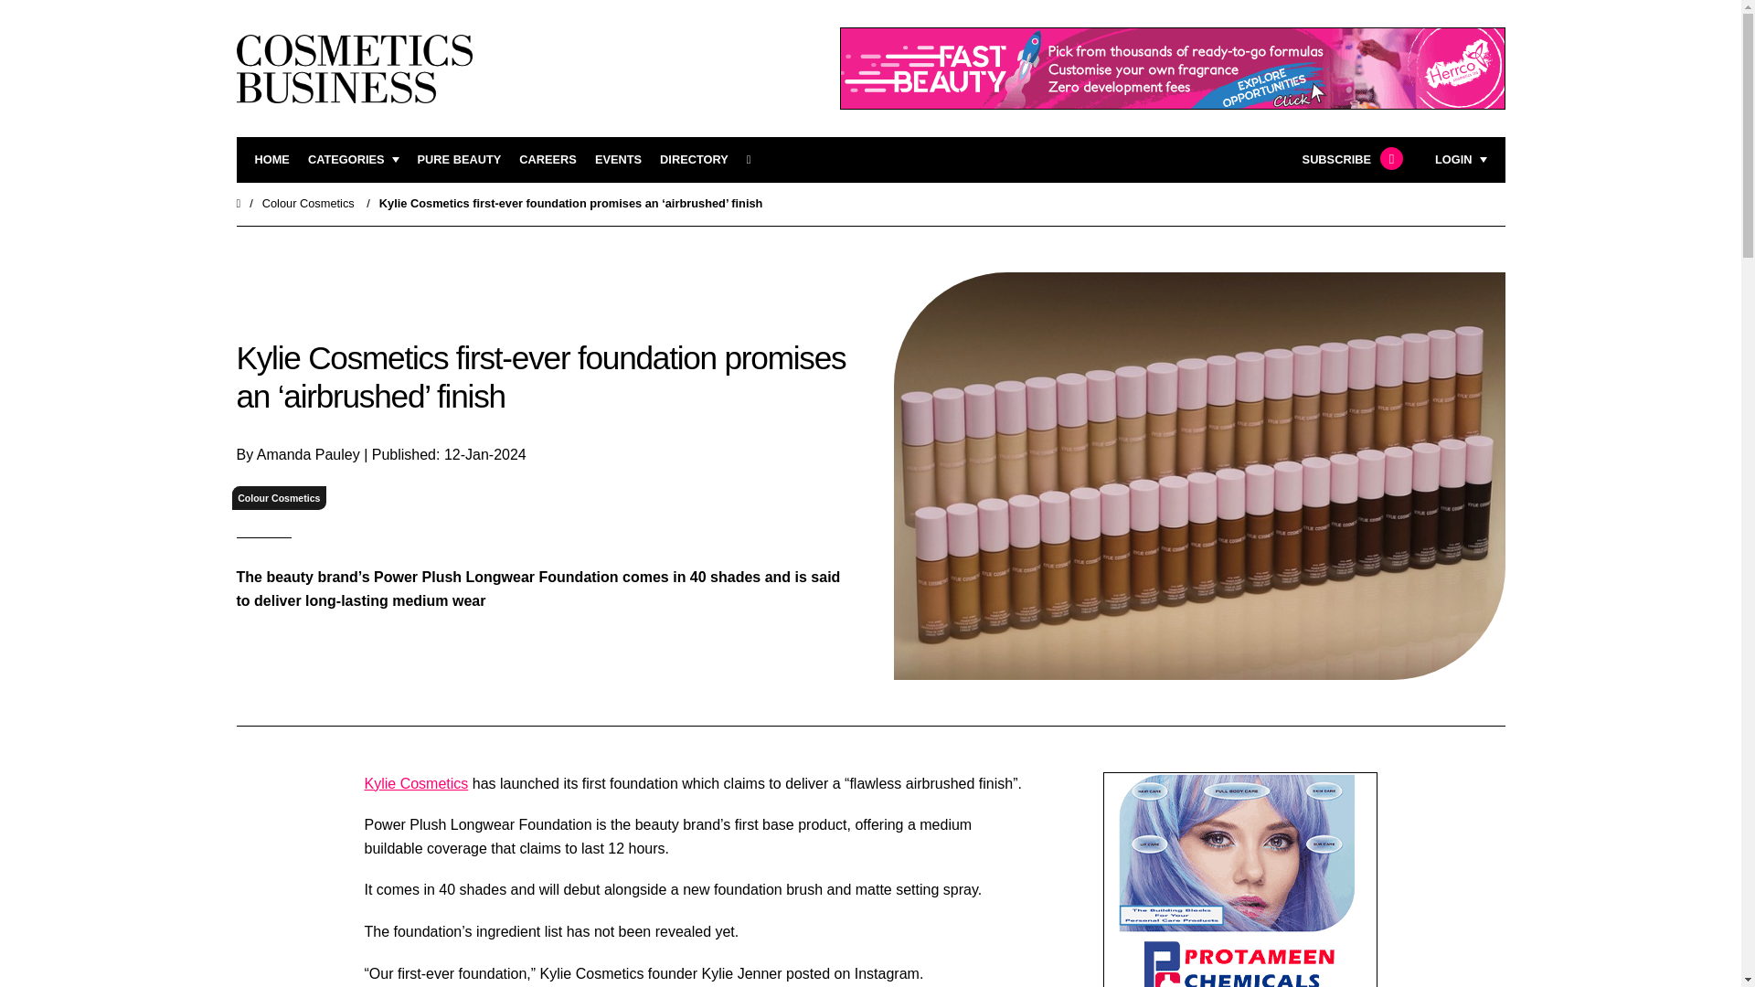 The width and height of the screenshot is (1755, 987). What do you see at coordinates (693, 160) in the screenshot?
I see `DIRECTORY` at bounding box center [693, 160].